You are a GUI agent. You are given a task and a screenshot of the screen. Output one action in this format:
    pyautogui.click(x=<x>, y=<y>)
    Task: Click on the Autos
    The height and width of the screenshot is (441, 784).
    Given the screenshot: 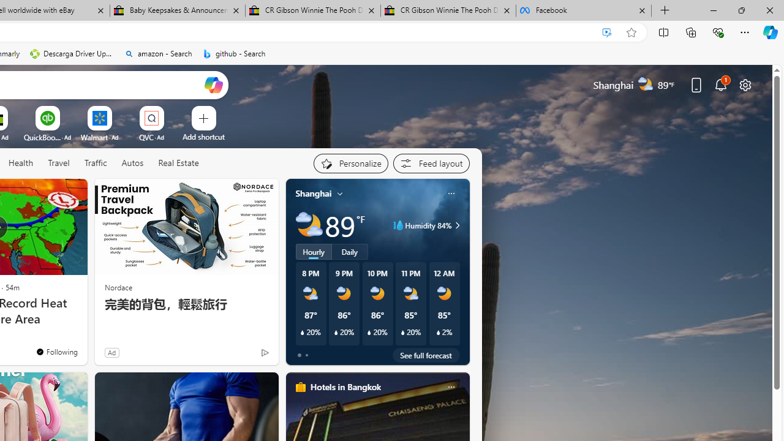 What is the action you would take?
    pyautogui.click(x=132, y=163)
    